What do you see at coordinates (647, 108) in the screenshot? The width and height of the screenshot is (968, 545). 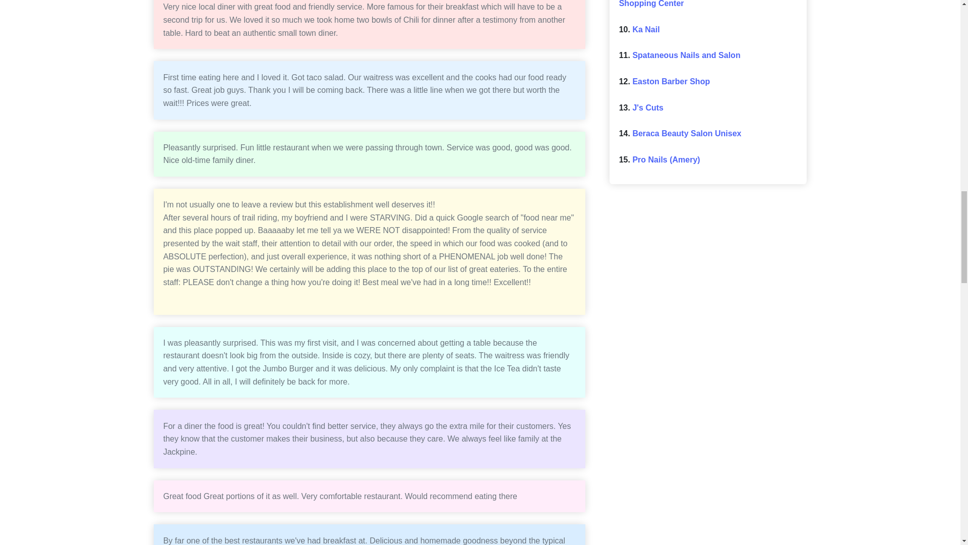 I see `J's Cuts` at bounding box center [647, 108].